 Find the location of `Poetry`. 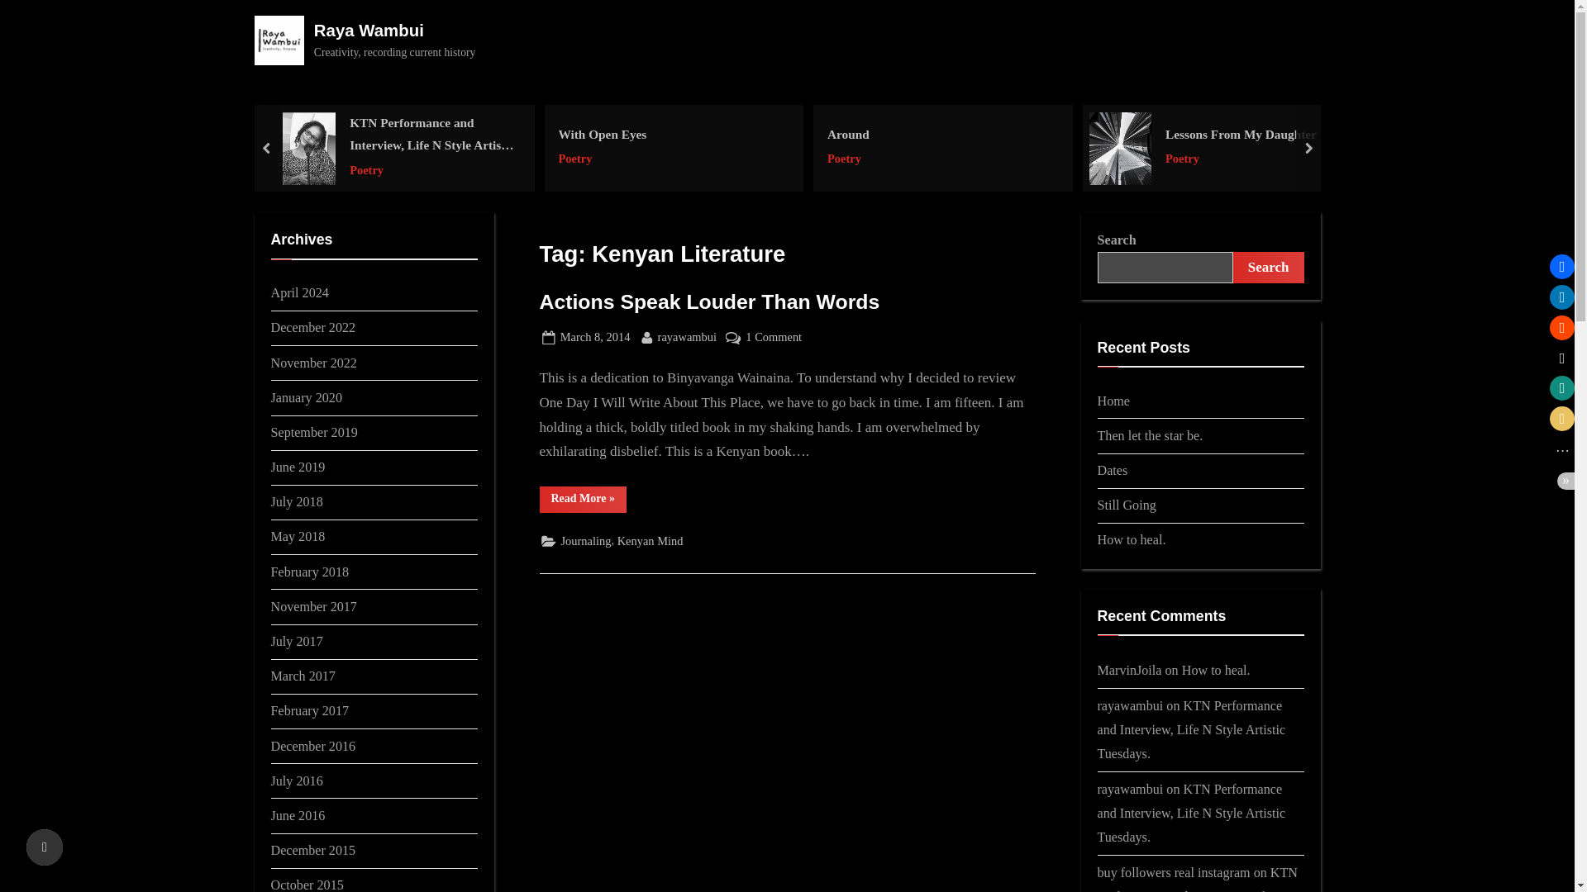

Poetry is located at coordinates (1241, 159).